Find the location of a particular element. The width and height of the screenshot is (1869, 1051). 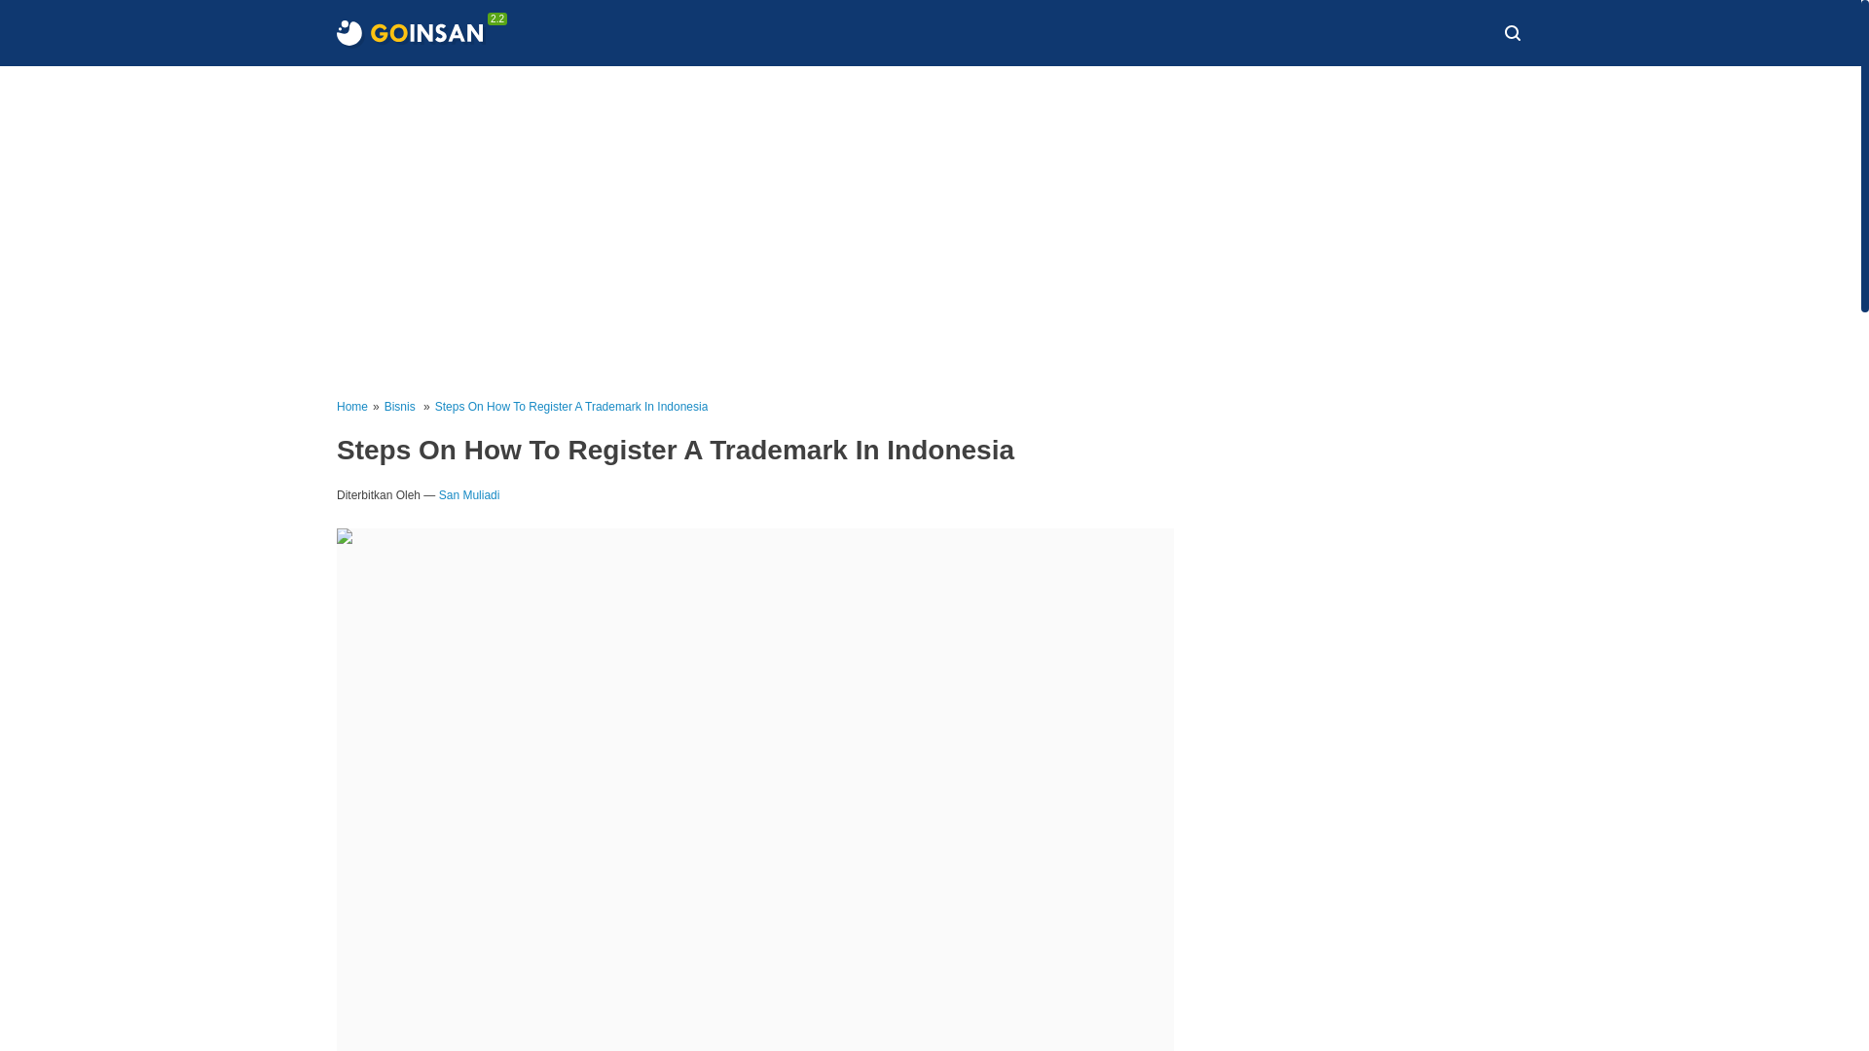

Goinsan is located at coordinates (409, 33).